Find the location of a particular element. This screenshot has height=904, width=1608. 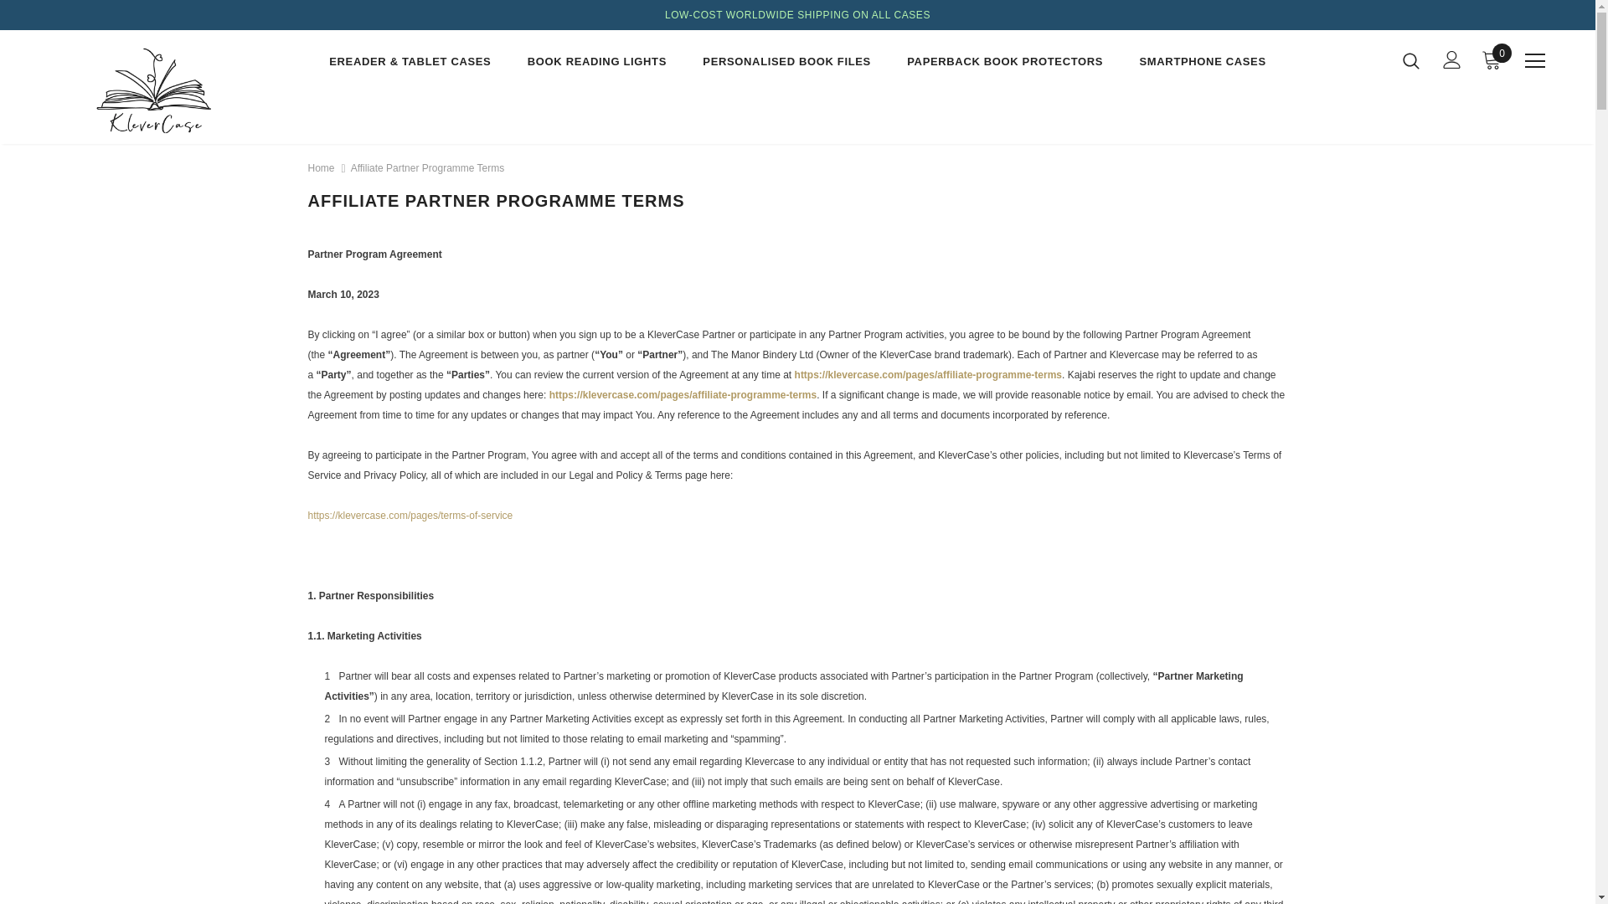

SMARTPHONE CASES is located at coordinates (1202, 64).